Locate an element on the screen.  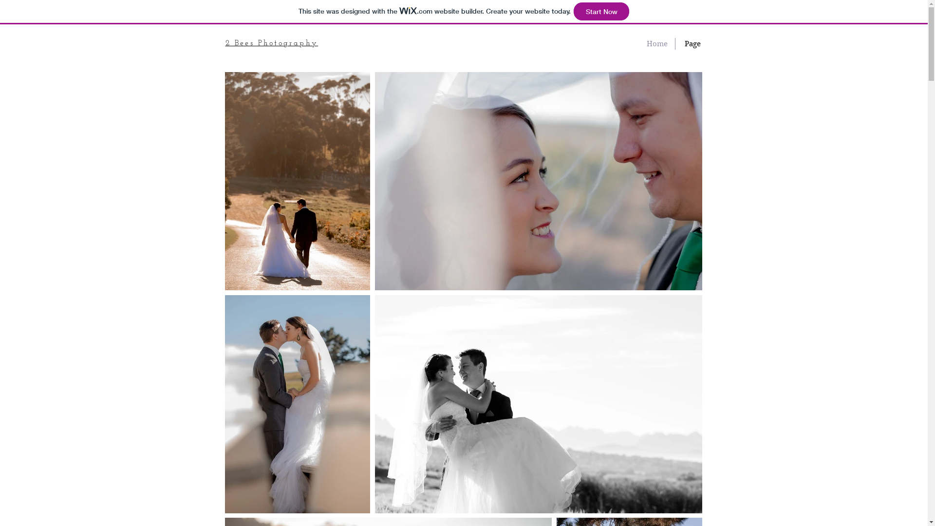
2 Bees Photography is located at coordinates (272, 42).